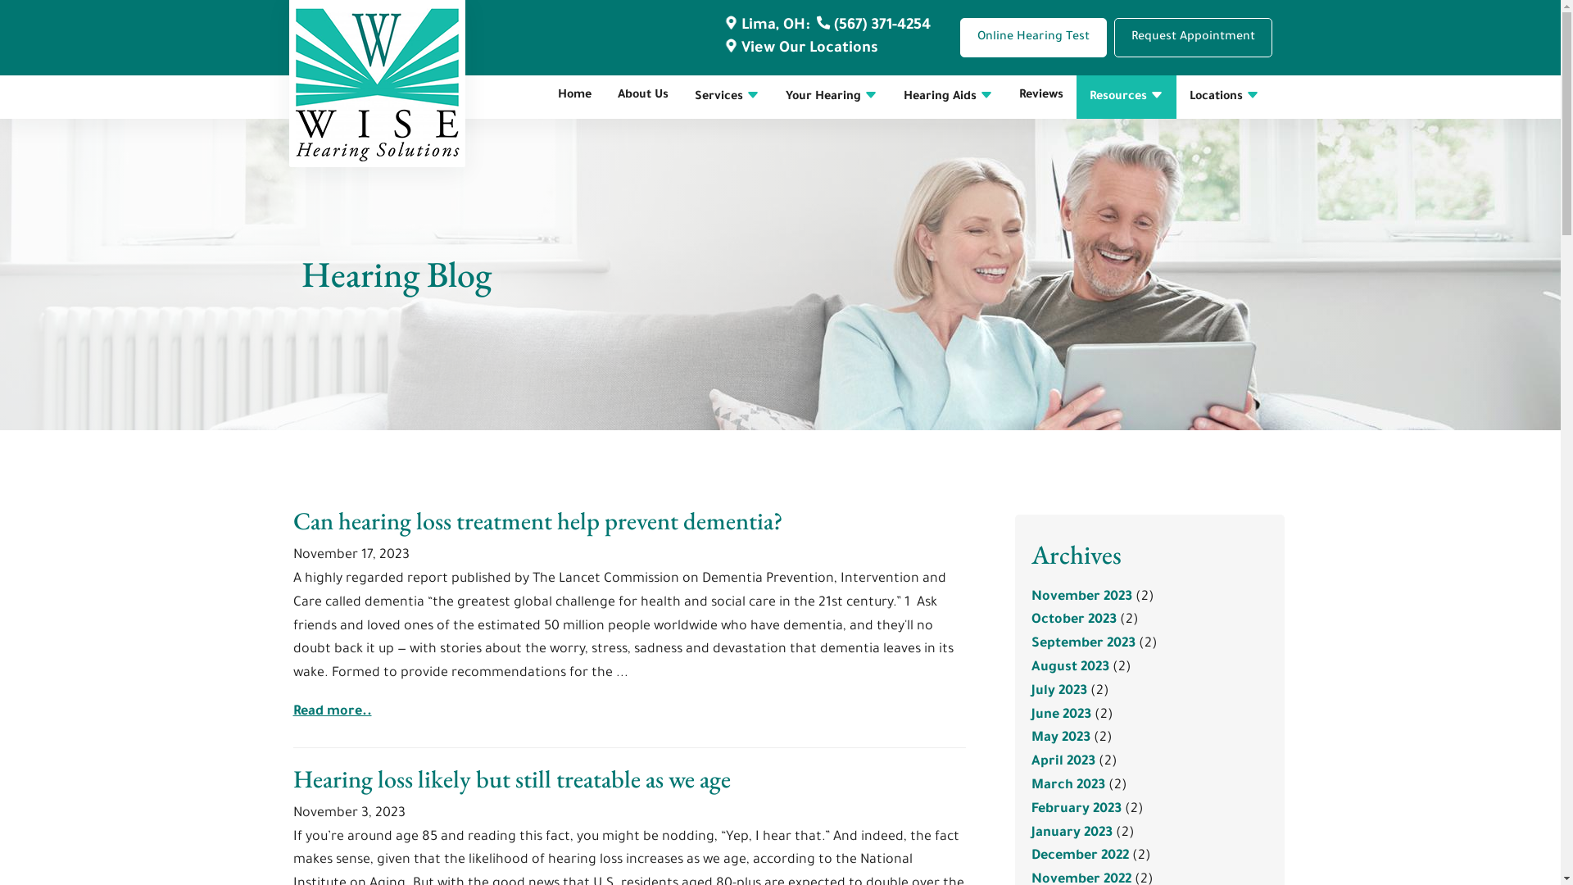 This screenshot has height=885, width=1573. What do you see at coordinates (1080, 856) in the screenshot?
I see `December 2022` at bounding box center [1080, 856].